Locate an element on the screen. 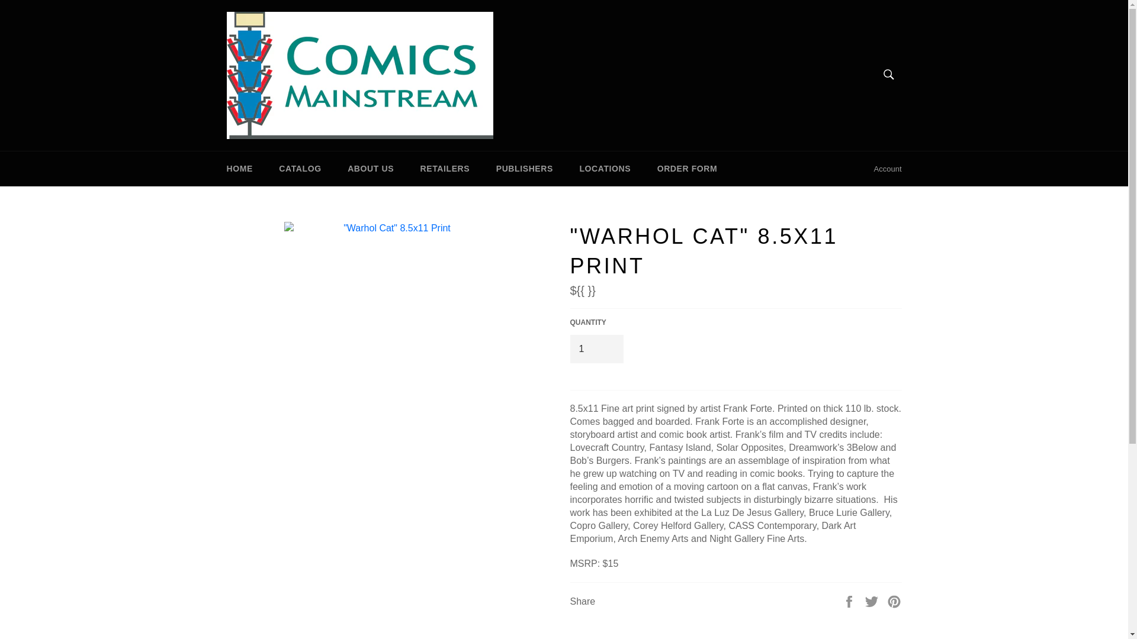 This screenshot has height=639, width=1137. PUBLISHERS is located at coordinates (525, 169).